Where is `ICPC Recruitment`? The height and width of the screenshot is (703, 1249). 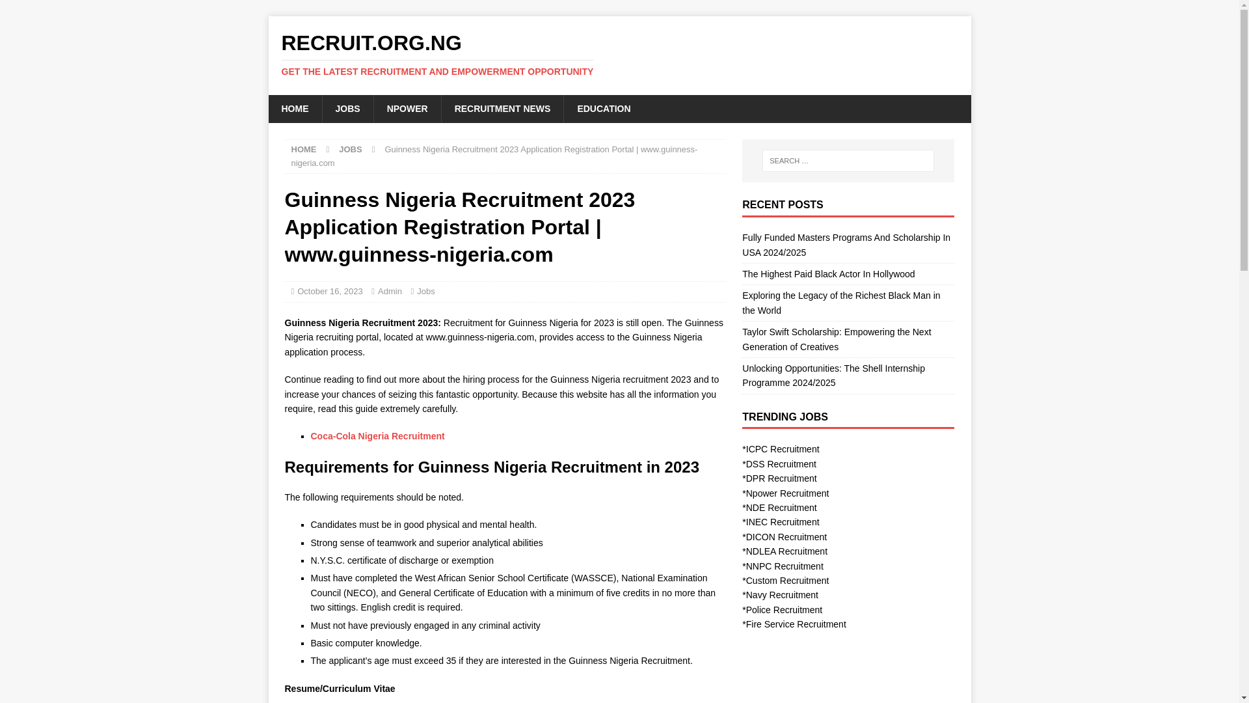
ICPC Recruitment is located at coordinates (782, 448).